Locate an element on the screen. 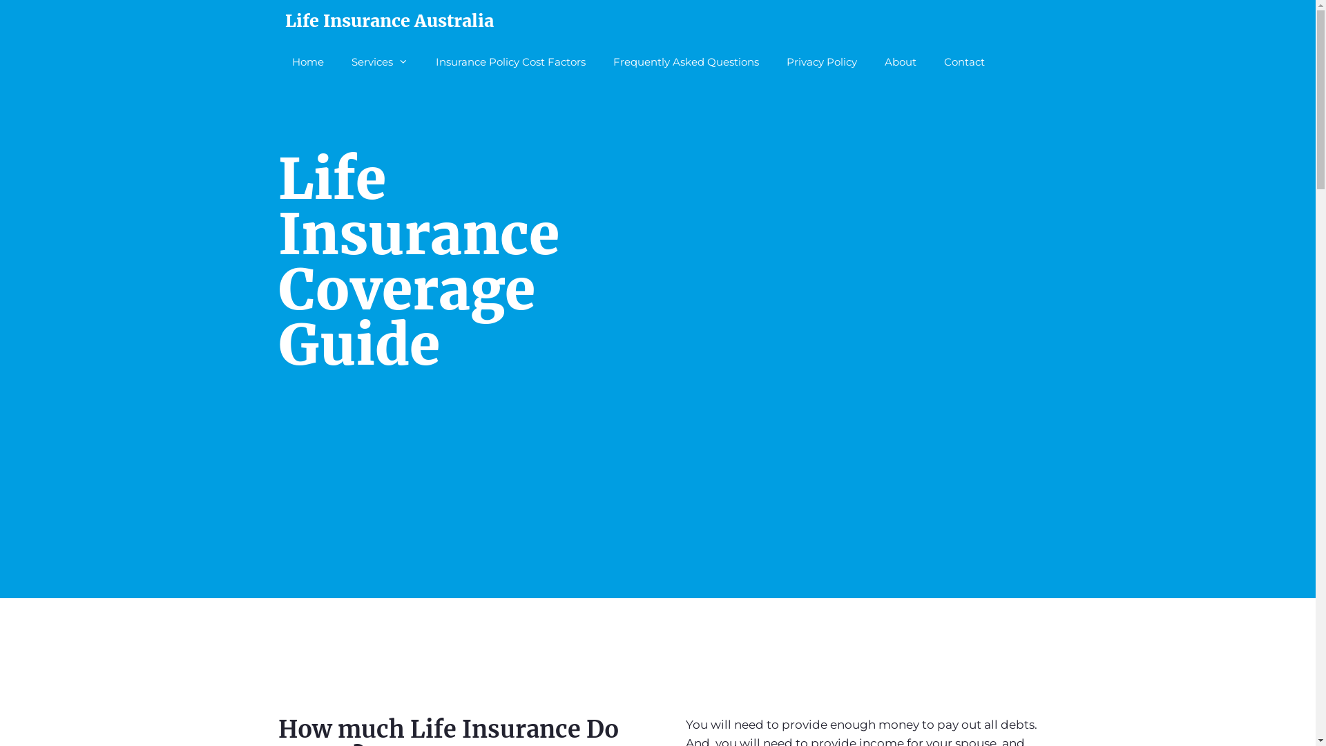 This screenshot has width=1326, height=746. Home is located at coordinates (307, 62).